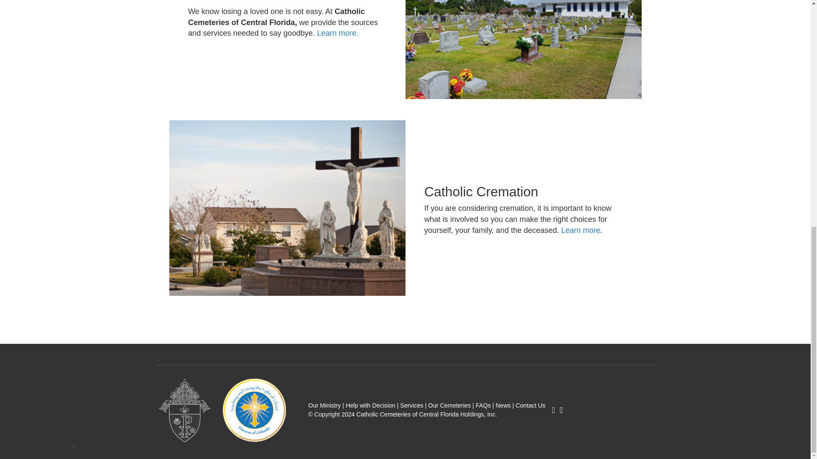 Image resolution: width=817 pixels, height=459 pixels. I want to click on Our Ministry, so click(324, 407).